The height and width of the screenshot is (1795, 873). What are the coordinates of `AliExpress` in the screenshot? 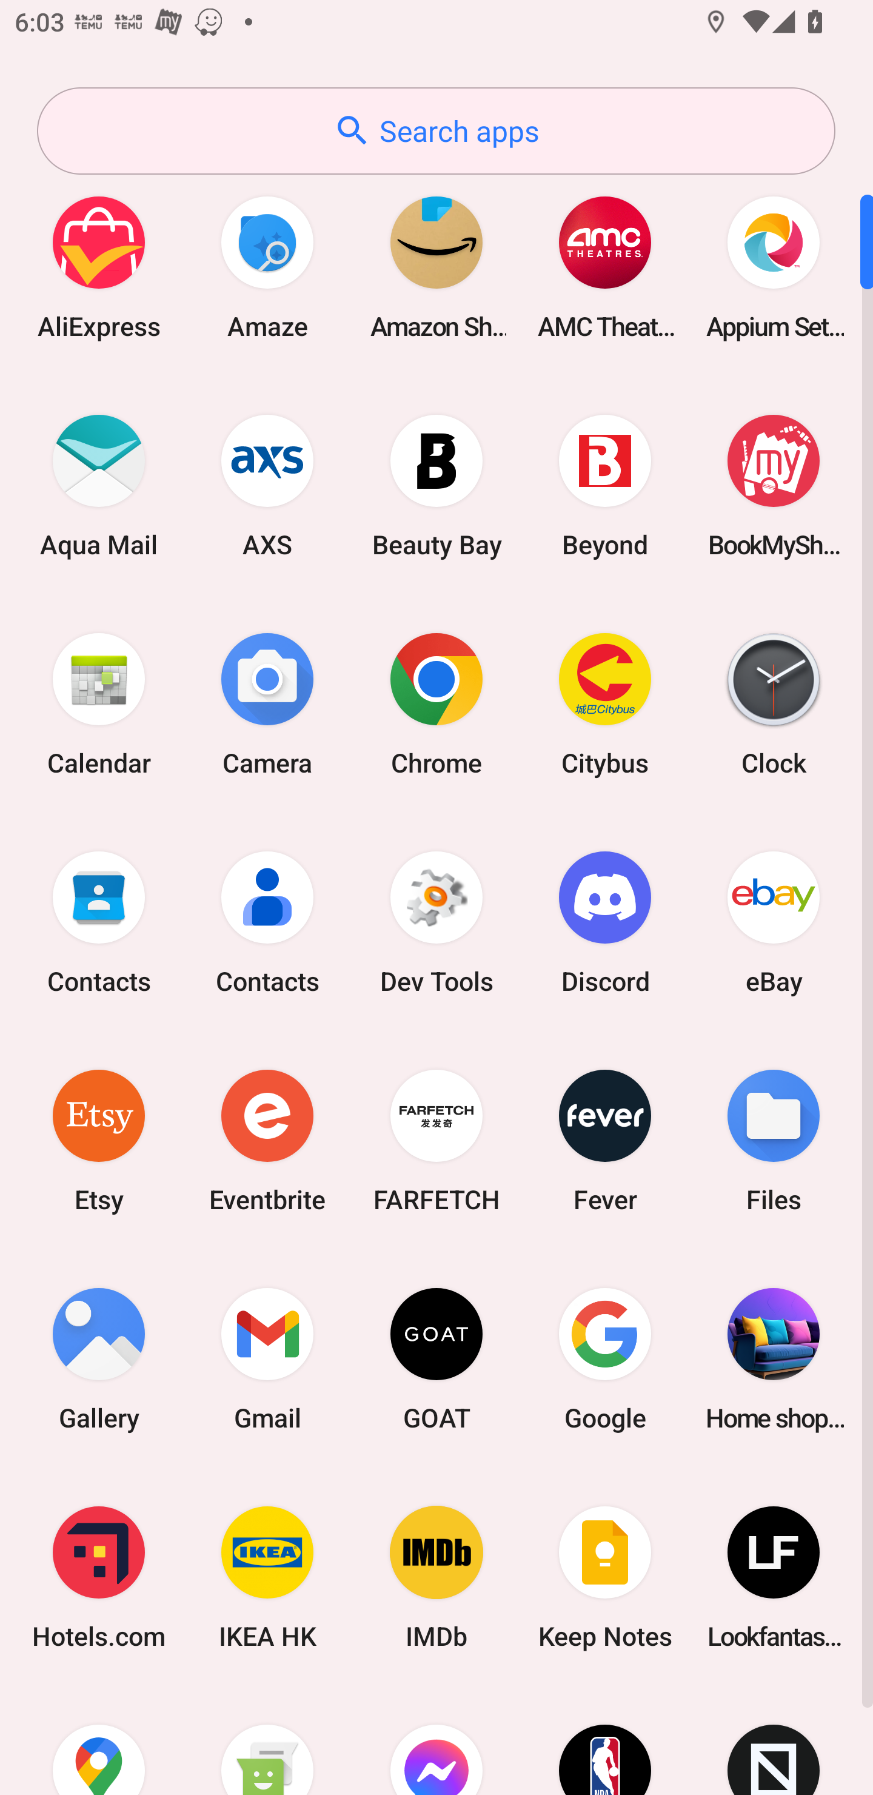 It's located at (99, 267).